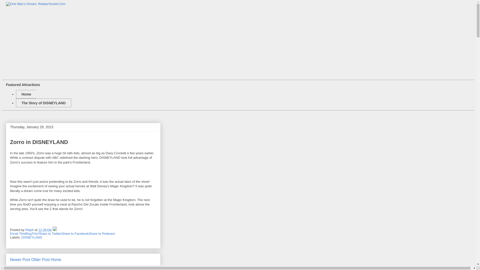 The width and height of the screenshot is (480, 270). I want to click on Share to Facebook, so click(75, 233).